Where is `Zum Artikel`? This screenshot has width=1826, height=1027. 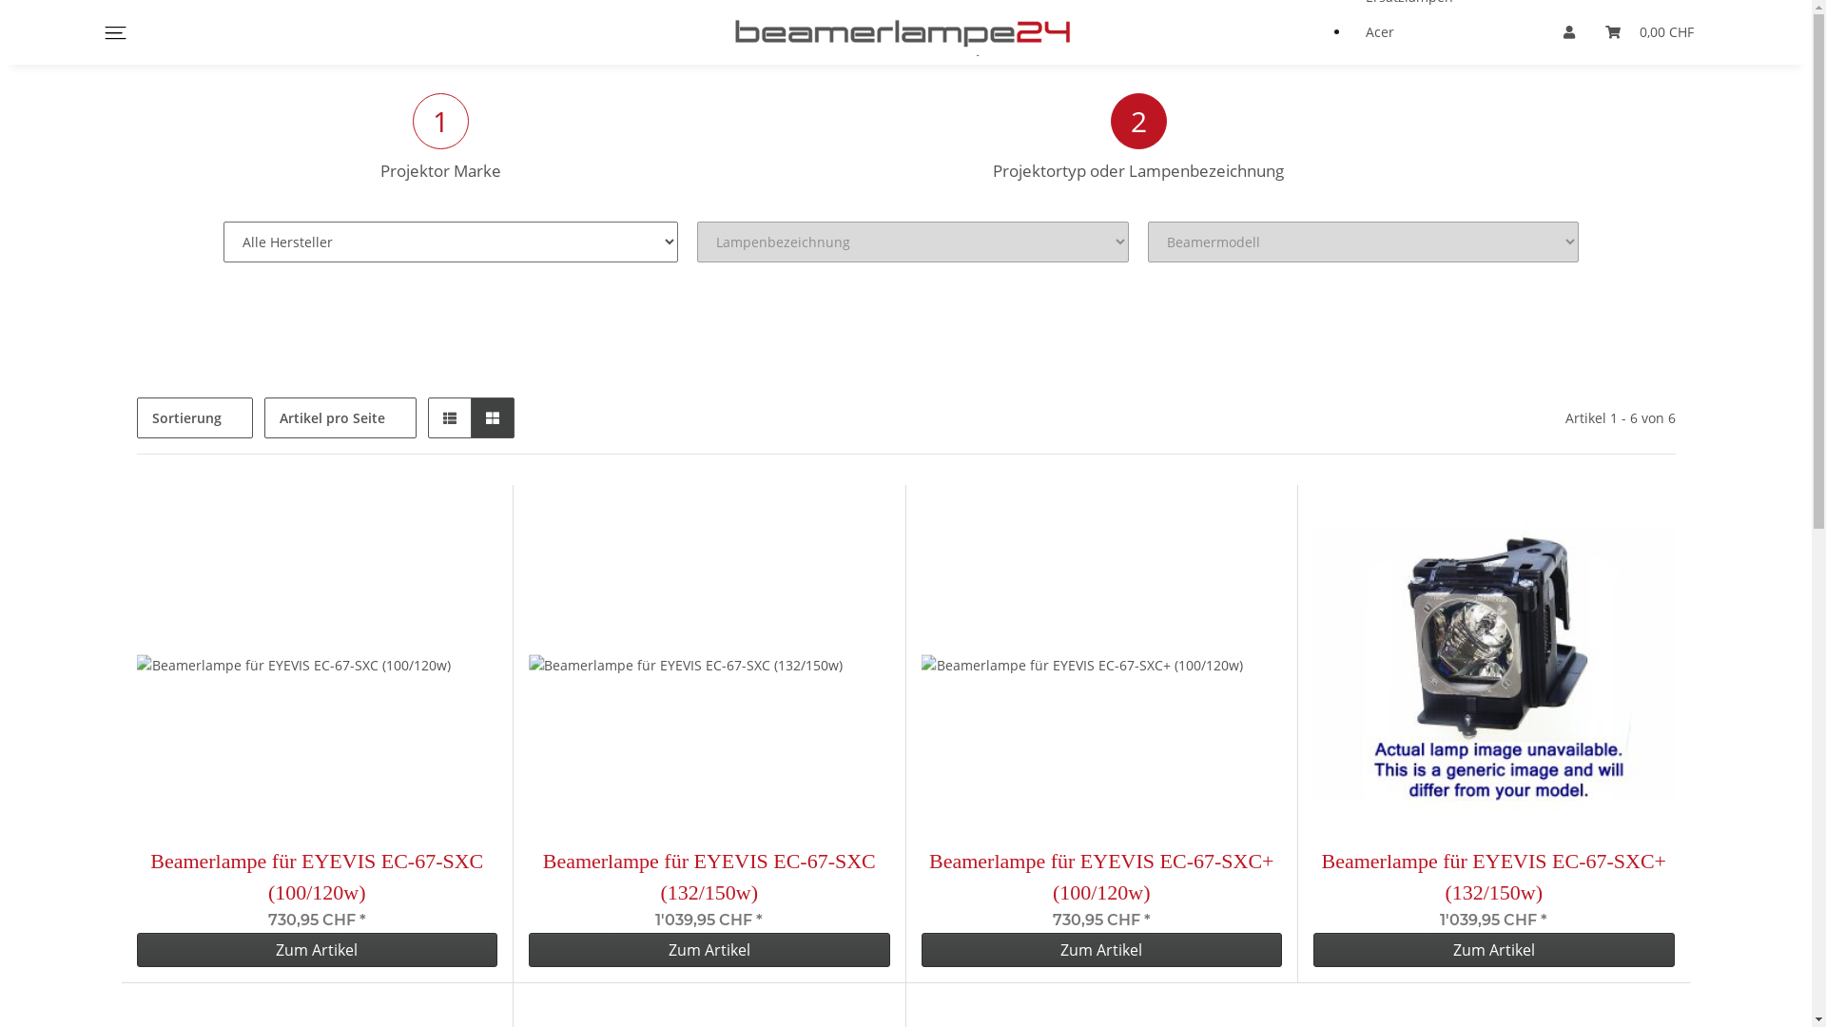
Zum Artikel is located at coordinates (709, 950).